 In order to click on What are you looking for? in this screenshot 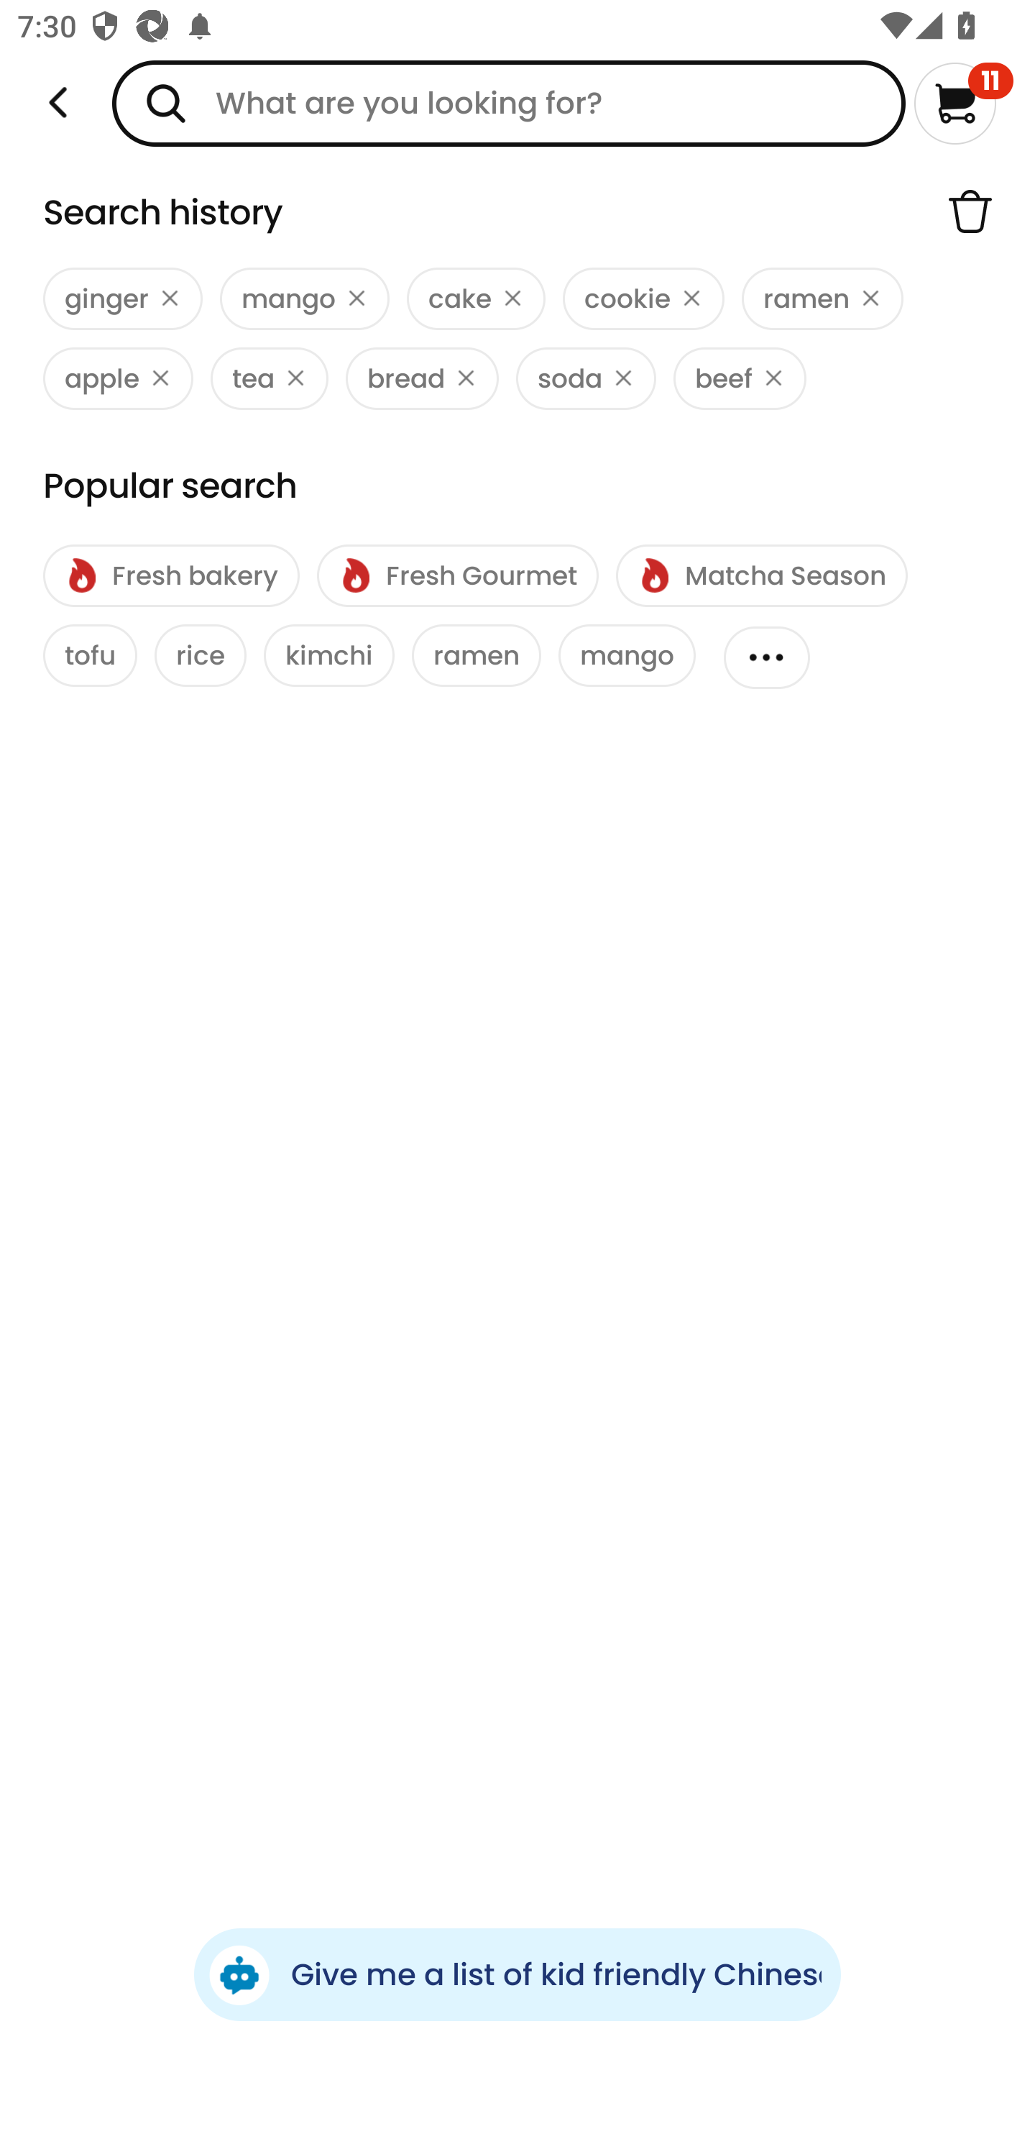, I will do `click(509, 103)`.